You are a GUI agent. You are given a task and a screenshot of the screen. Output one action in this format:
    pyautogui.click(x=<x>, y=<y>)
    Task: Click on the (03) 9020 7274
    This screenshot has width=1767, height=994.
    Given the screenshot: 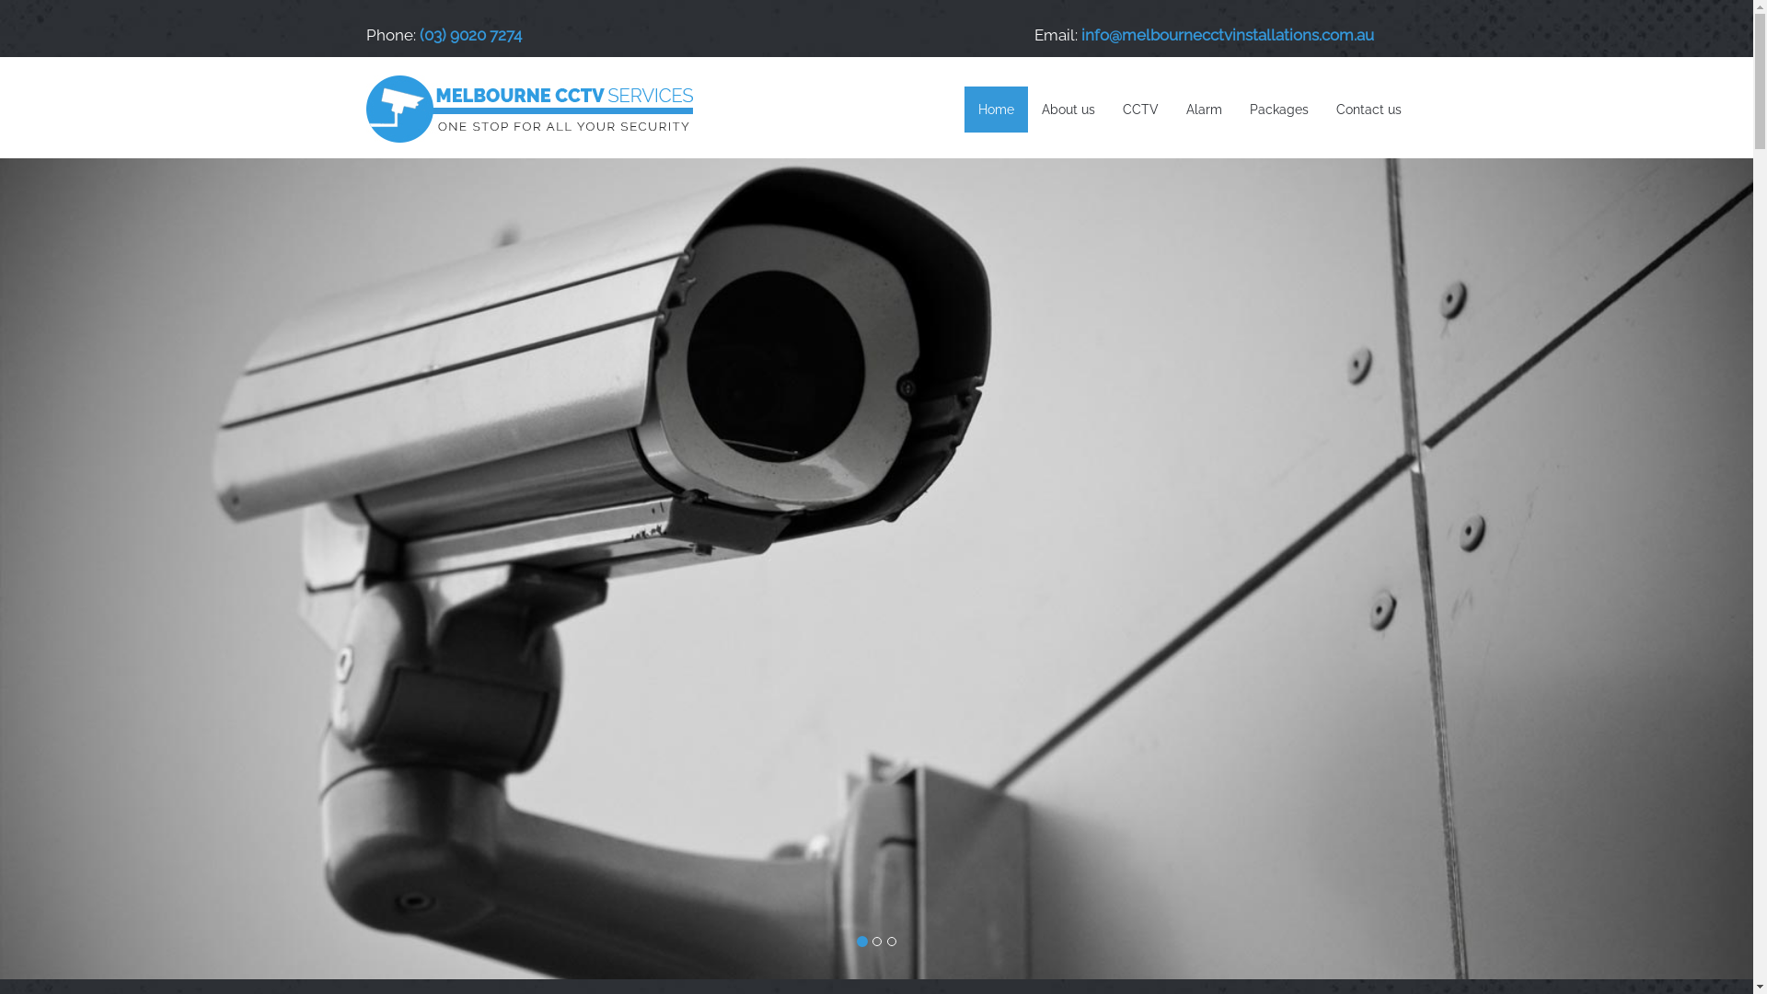 What is the action you would take?
    pyautogui.click(x=471, y=35)
    